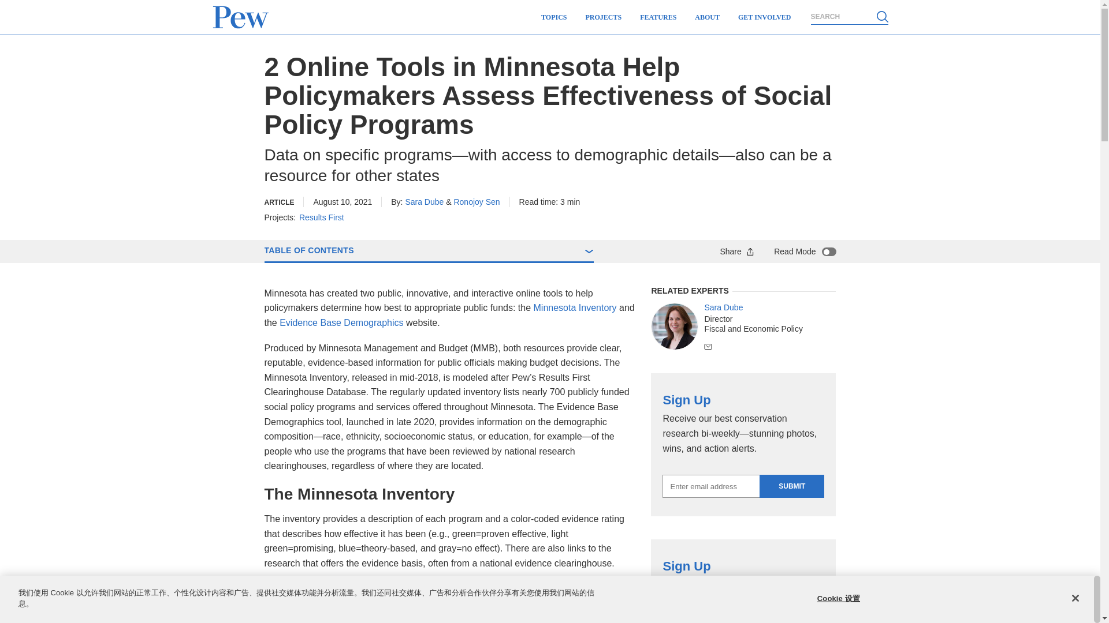 The height and width of the screenshot is (623, 1109). Describe the element at coordinates (791, 486) in the screenshot. I see `Submit` at that location.